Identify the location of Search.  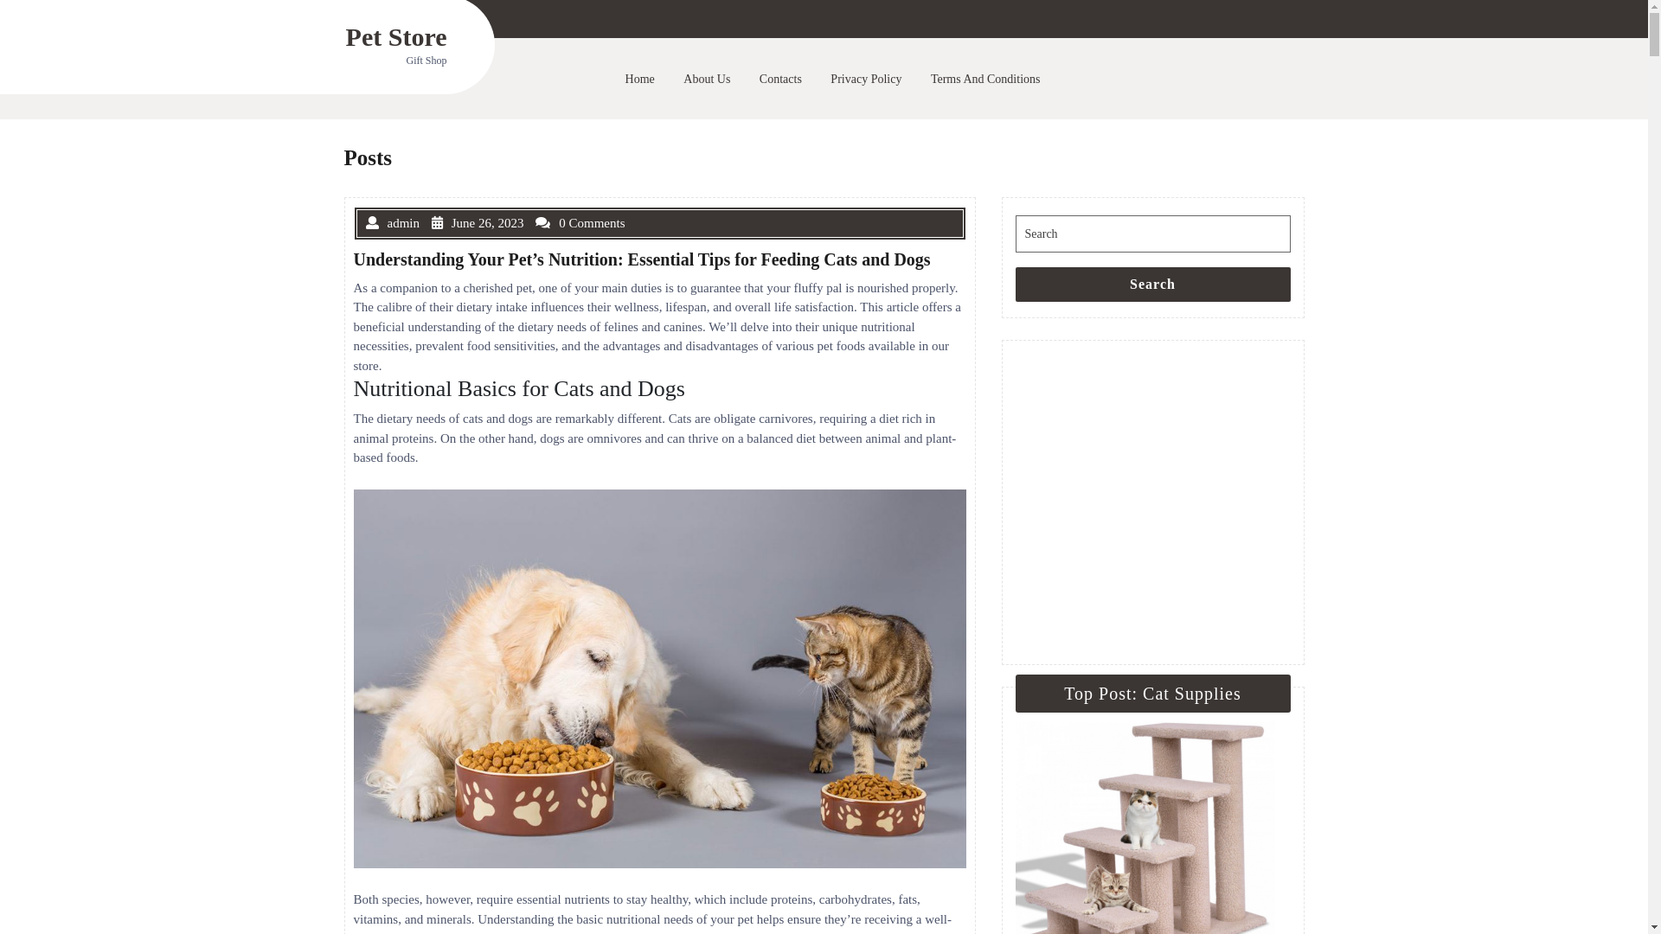
(1153, 284).